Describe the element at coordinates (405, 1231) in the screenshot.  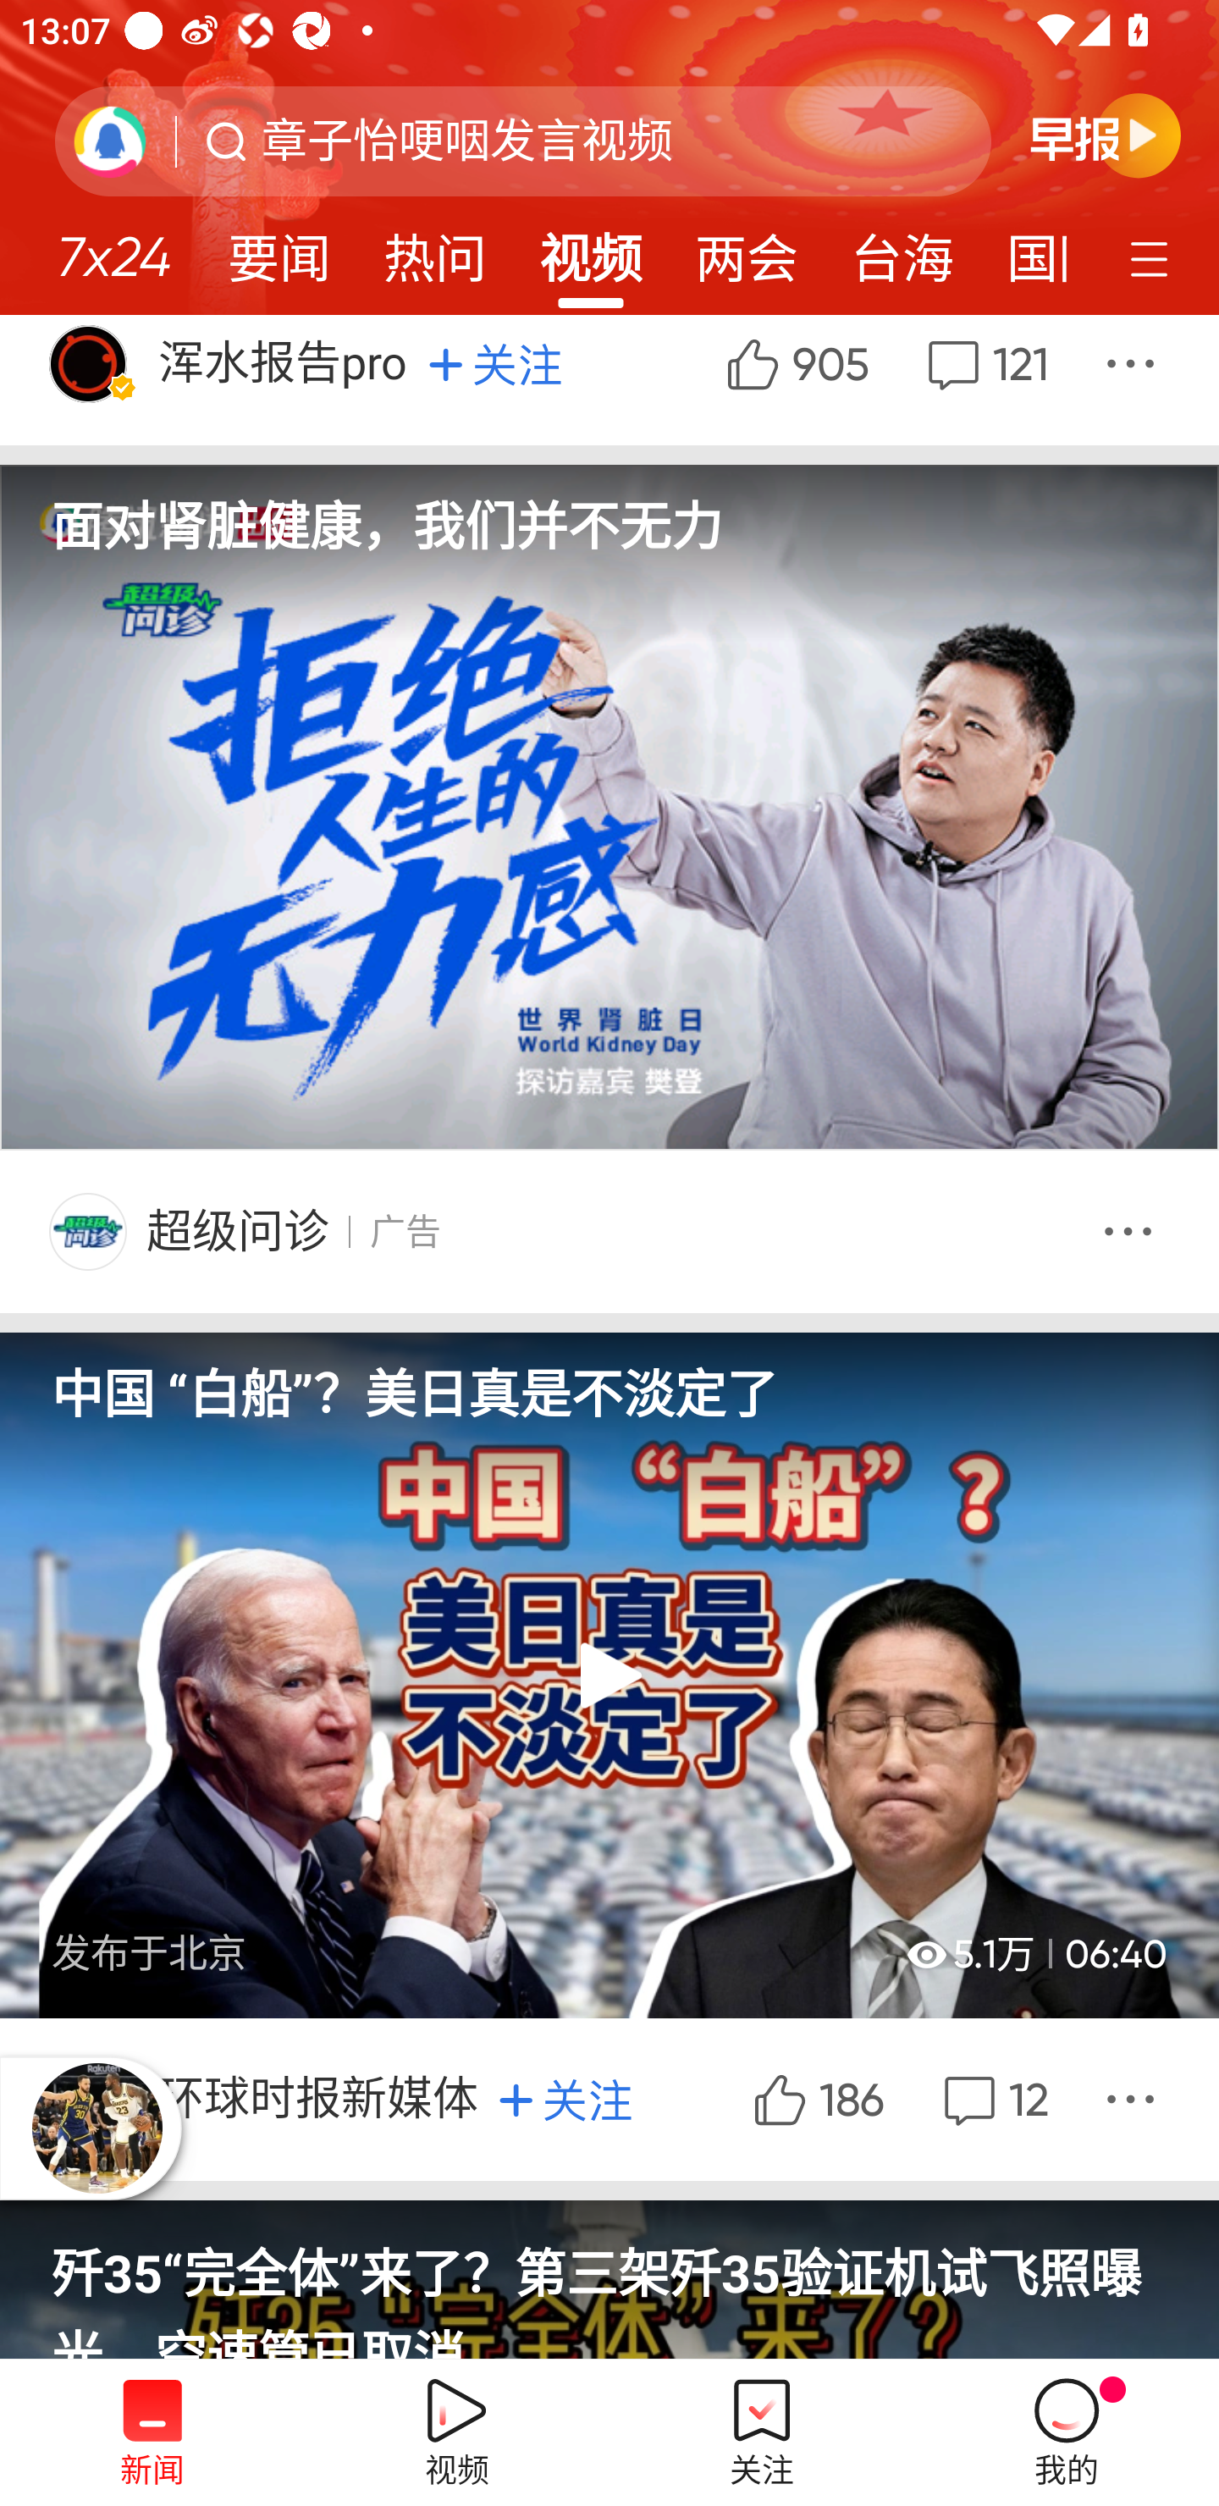
I see `广告` at that location.